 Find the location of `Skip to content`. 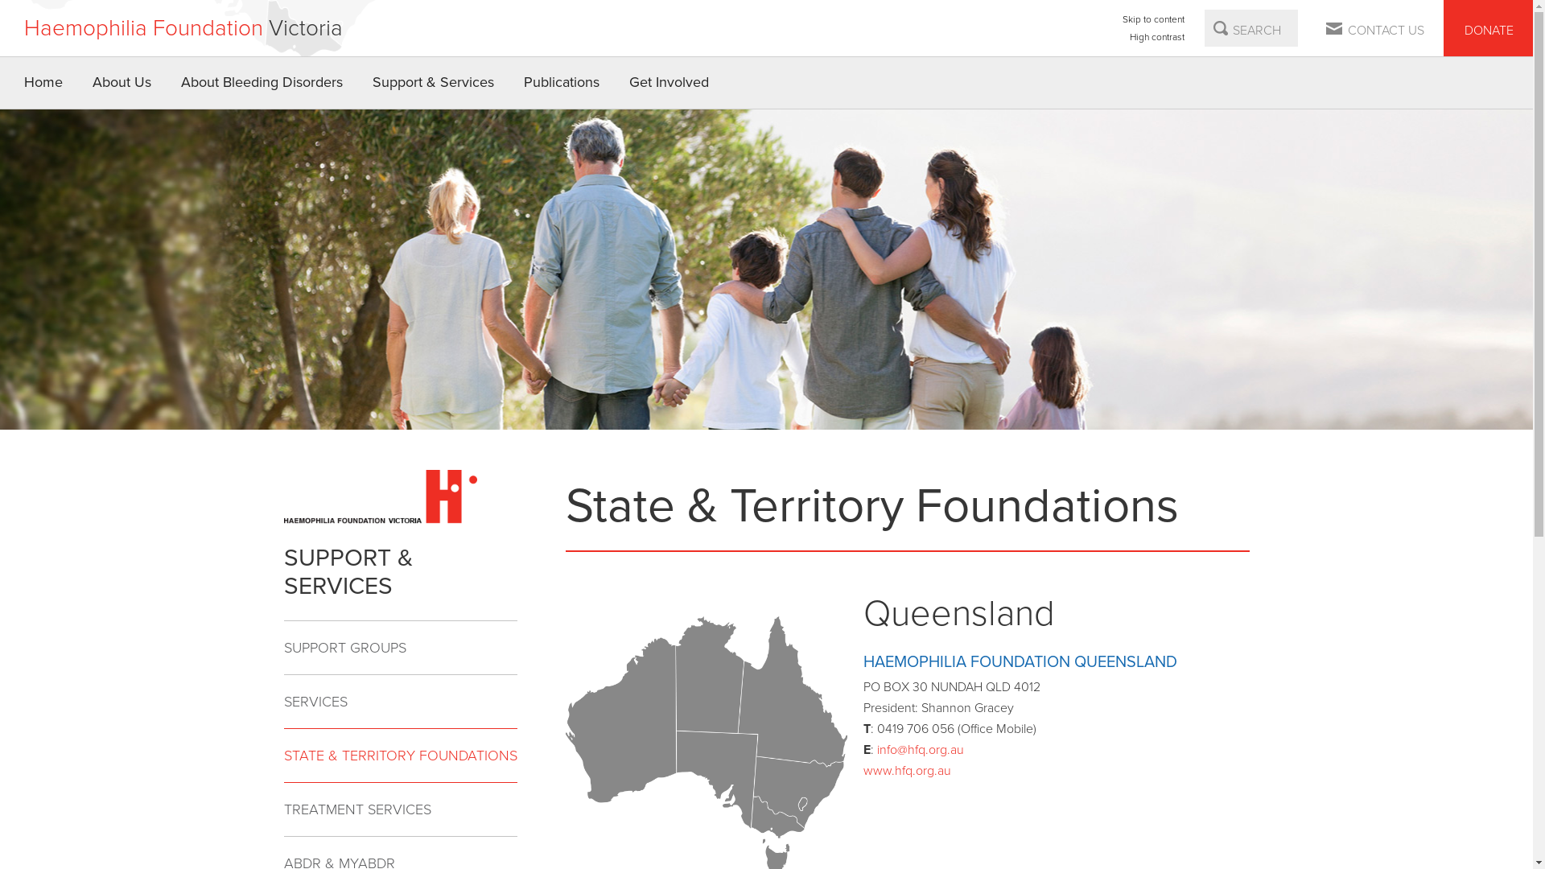

Skip to content is located at coordinates (1154, 19).